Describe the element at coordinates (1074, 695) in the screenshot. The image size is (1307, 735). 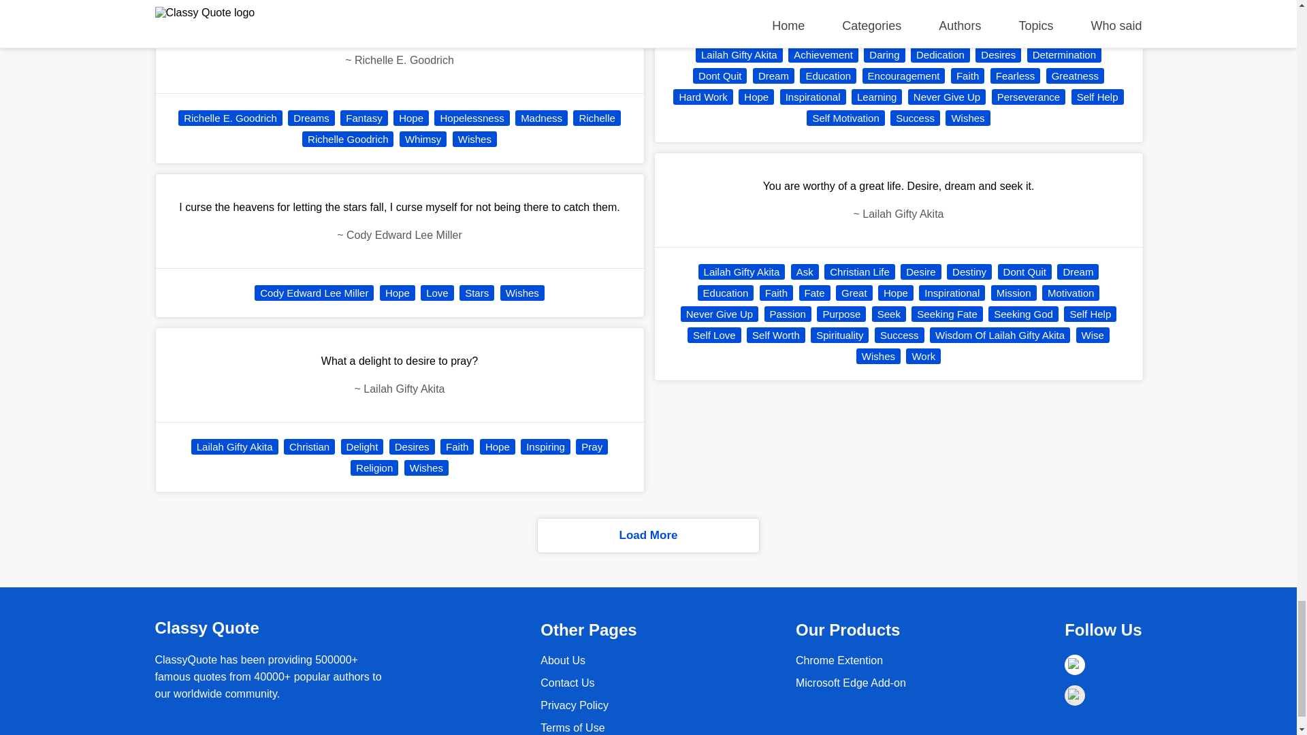
I see `Instagram coming soon` at that location.